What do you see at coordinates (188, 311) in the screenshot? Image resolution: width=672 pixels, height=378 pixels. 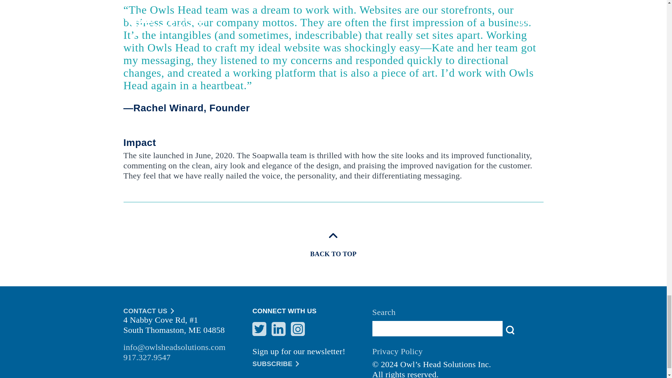 I see `CONTACT US` at bounding box center [188, 311].